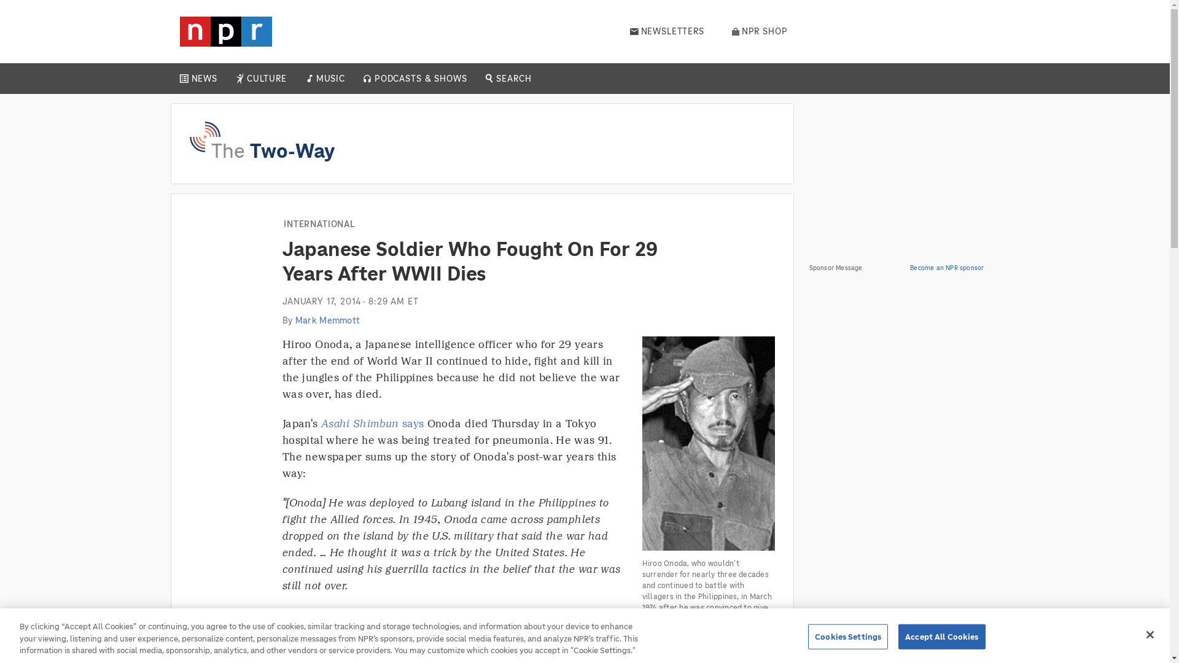  Describe the element at coordinates (760, 31) in the screenshot. I see `NPR SHOP` at that location.